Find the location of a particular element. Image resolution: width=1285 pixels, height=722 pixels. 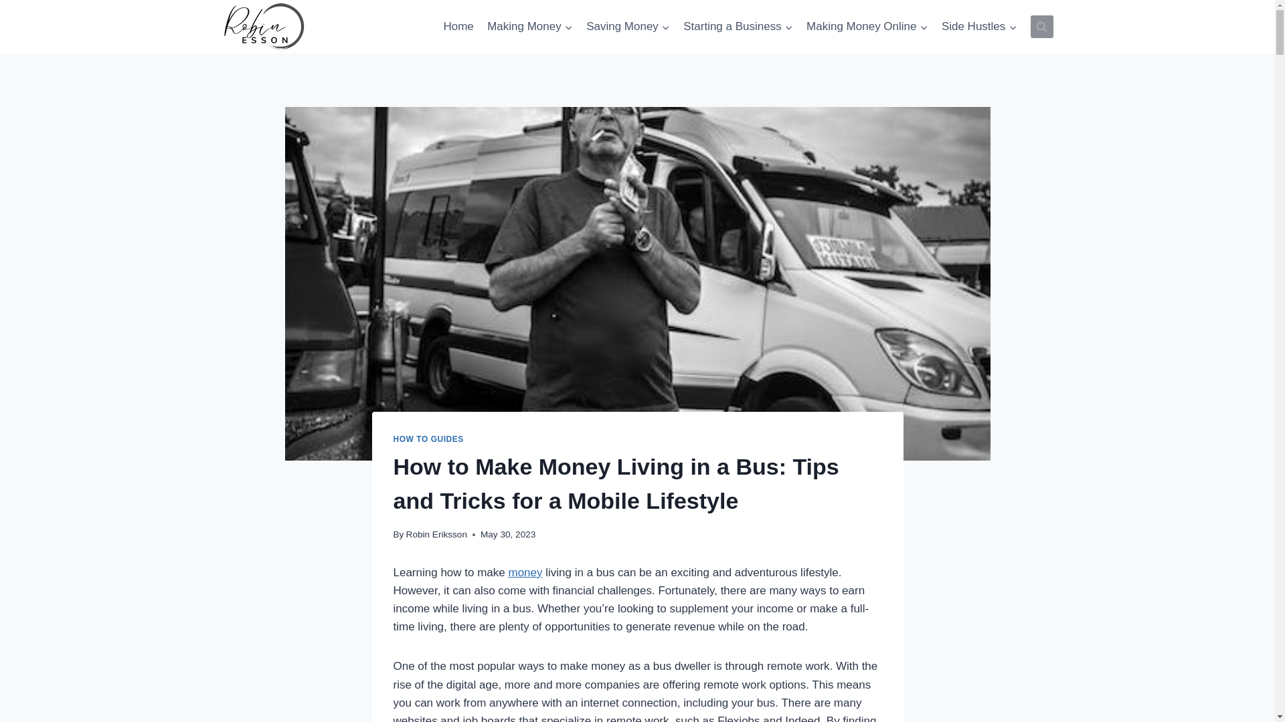

Making Money is located at coordinates (530, 27).